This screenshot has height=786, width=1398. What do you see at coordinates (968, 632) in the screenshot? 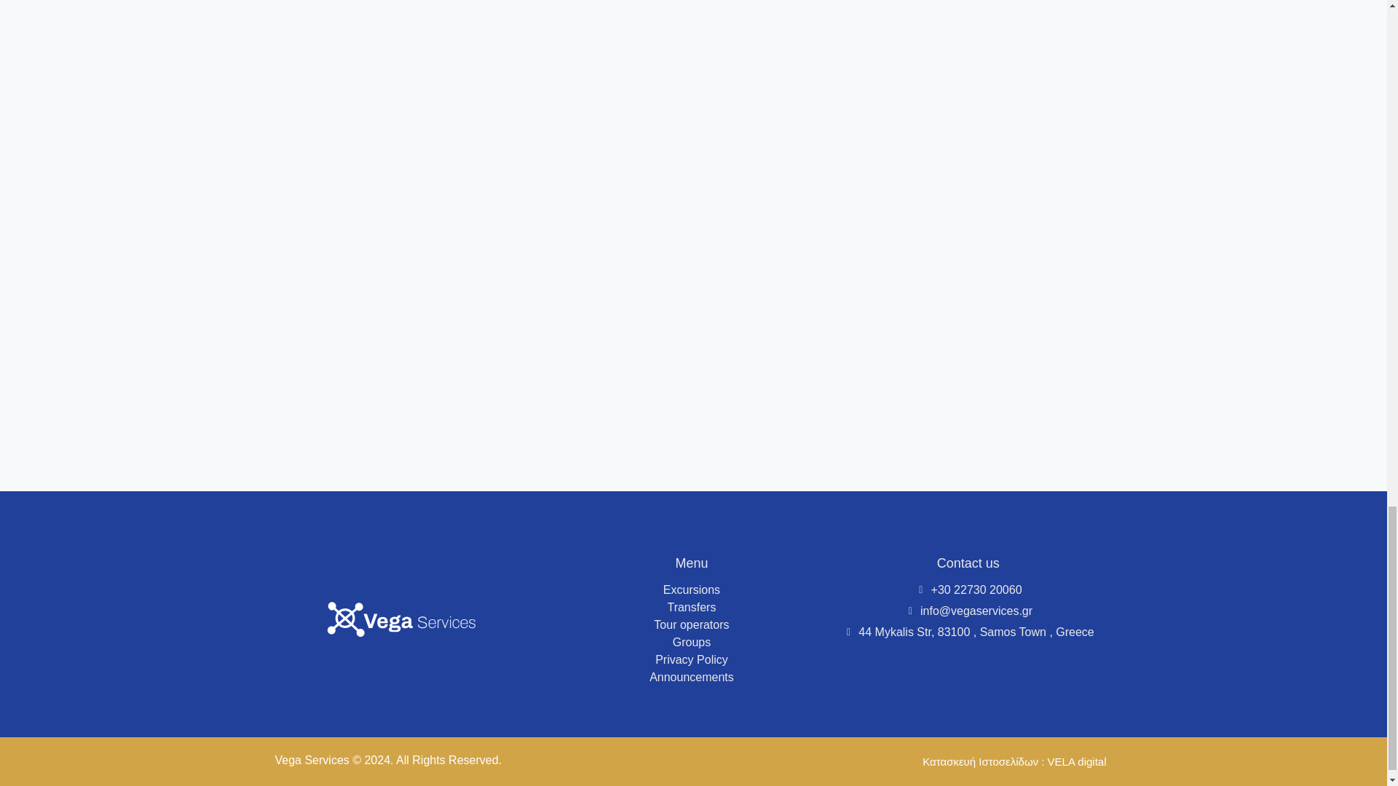
I see `44 Mykalis Str, 83100 , Samos Town , Greece` at bounding box center [968, 632].